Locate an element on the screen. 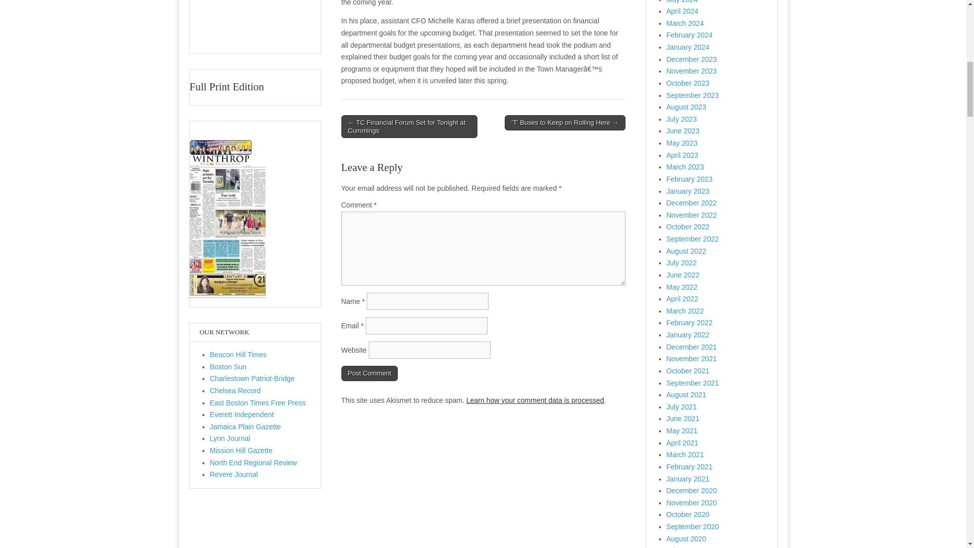 This screenshot has width=974, height=548. Learn how your comment data is processed is located at coordinates (535, 400).